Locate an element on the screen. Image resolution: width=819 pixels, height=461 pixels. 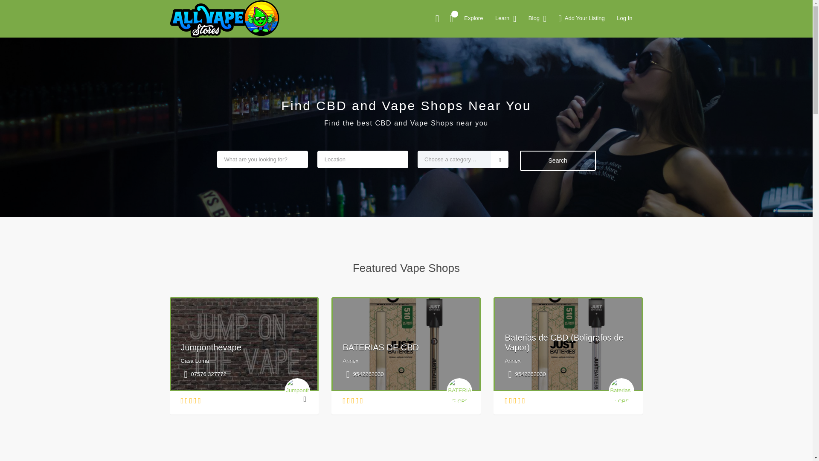
DMCA Policy is located at coordinates (561, 159).